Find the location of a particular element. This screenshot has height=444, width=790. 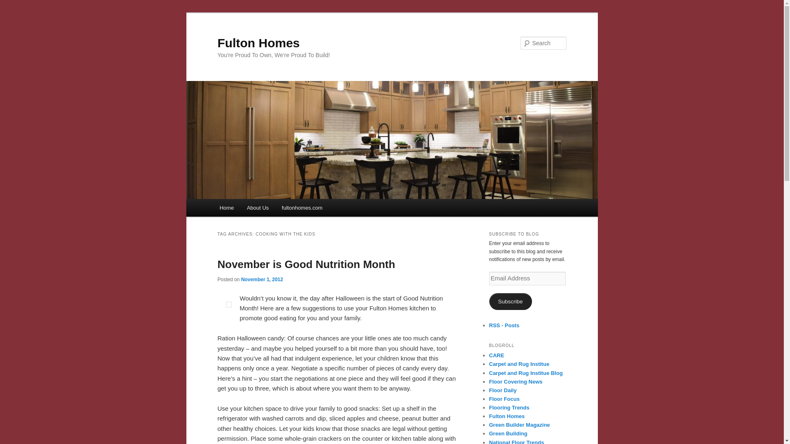

Search is located at coordinates (13, 5).